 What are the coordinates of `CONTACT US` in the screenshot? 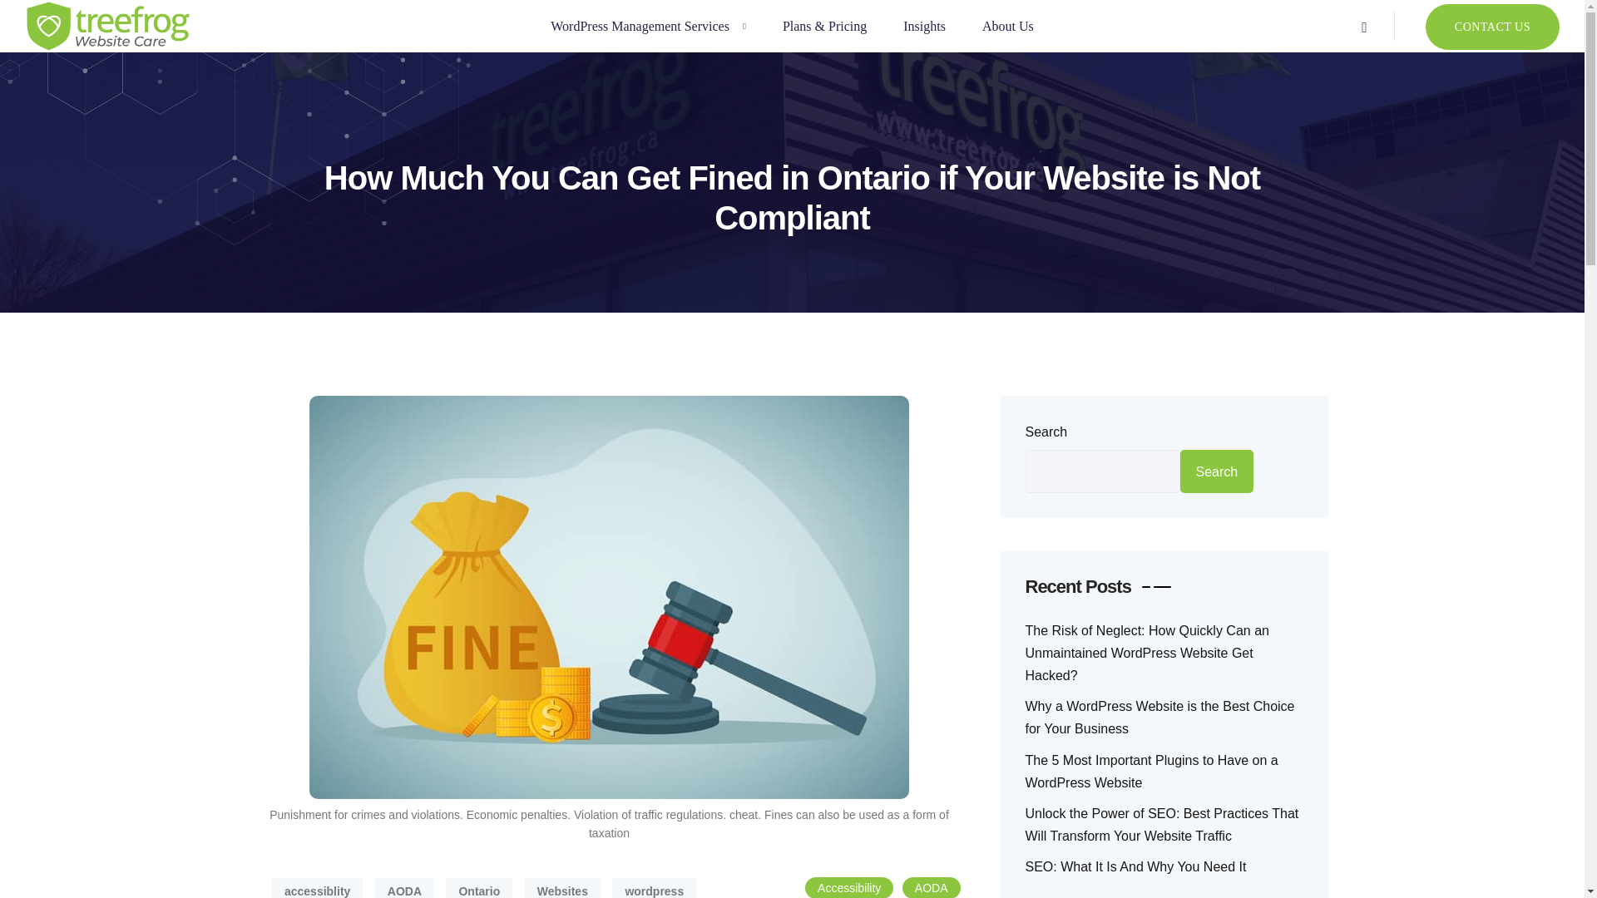 It's located at (1492, 27).